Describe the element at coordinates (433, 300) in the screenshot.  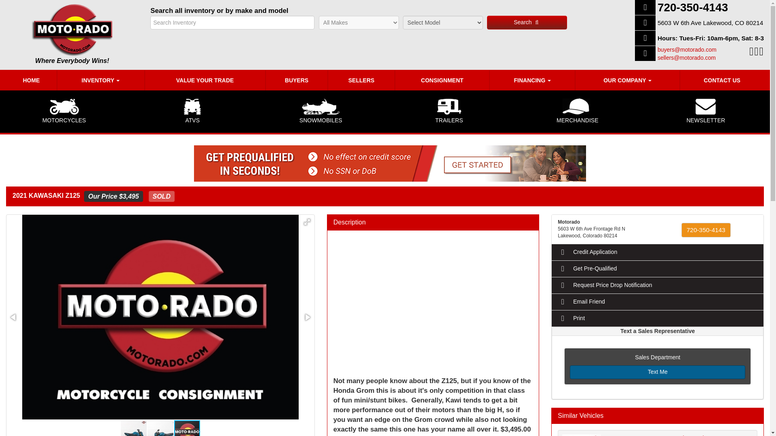
I see `YouTube video player` at that location.